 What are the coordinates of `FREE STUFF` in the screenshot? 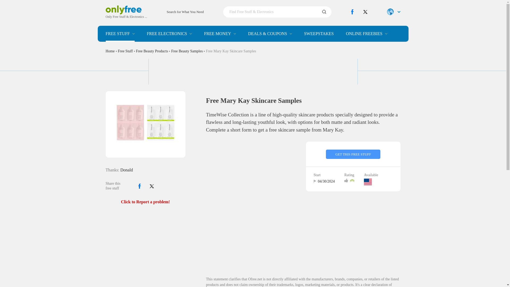 It's located at (120, 33).